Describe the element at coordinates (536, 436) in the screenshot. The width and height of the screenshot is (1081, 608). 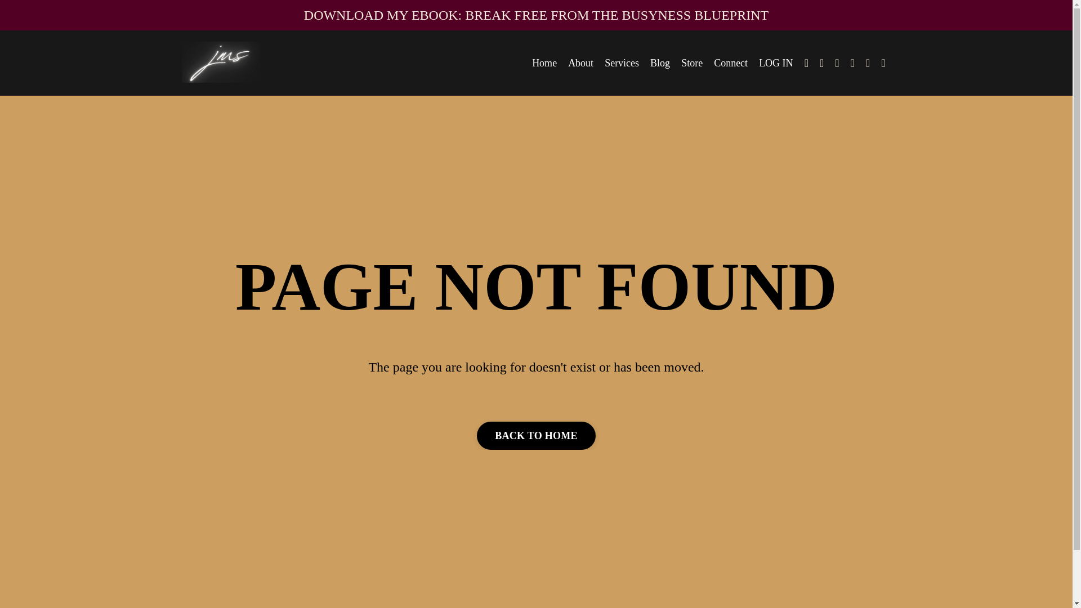
I see `BACK TO HOME` at that location.